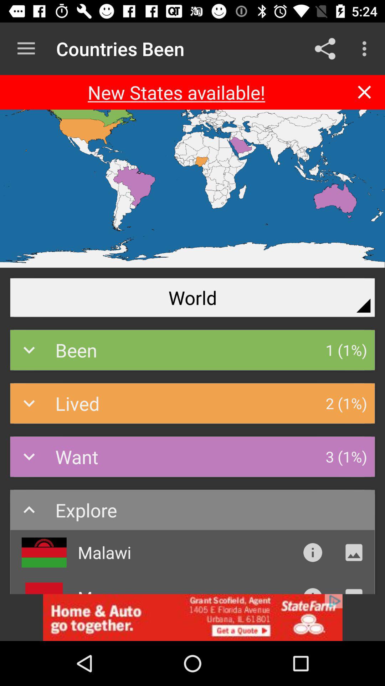  What do you see at coordinates (313, 552) in the screenshot?
I see `instruction` at bounding box center [313, 552].